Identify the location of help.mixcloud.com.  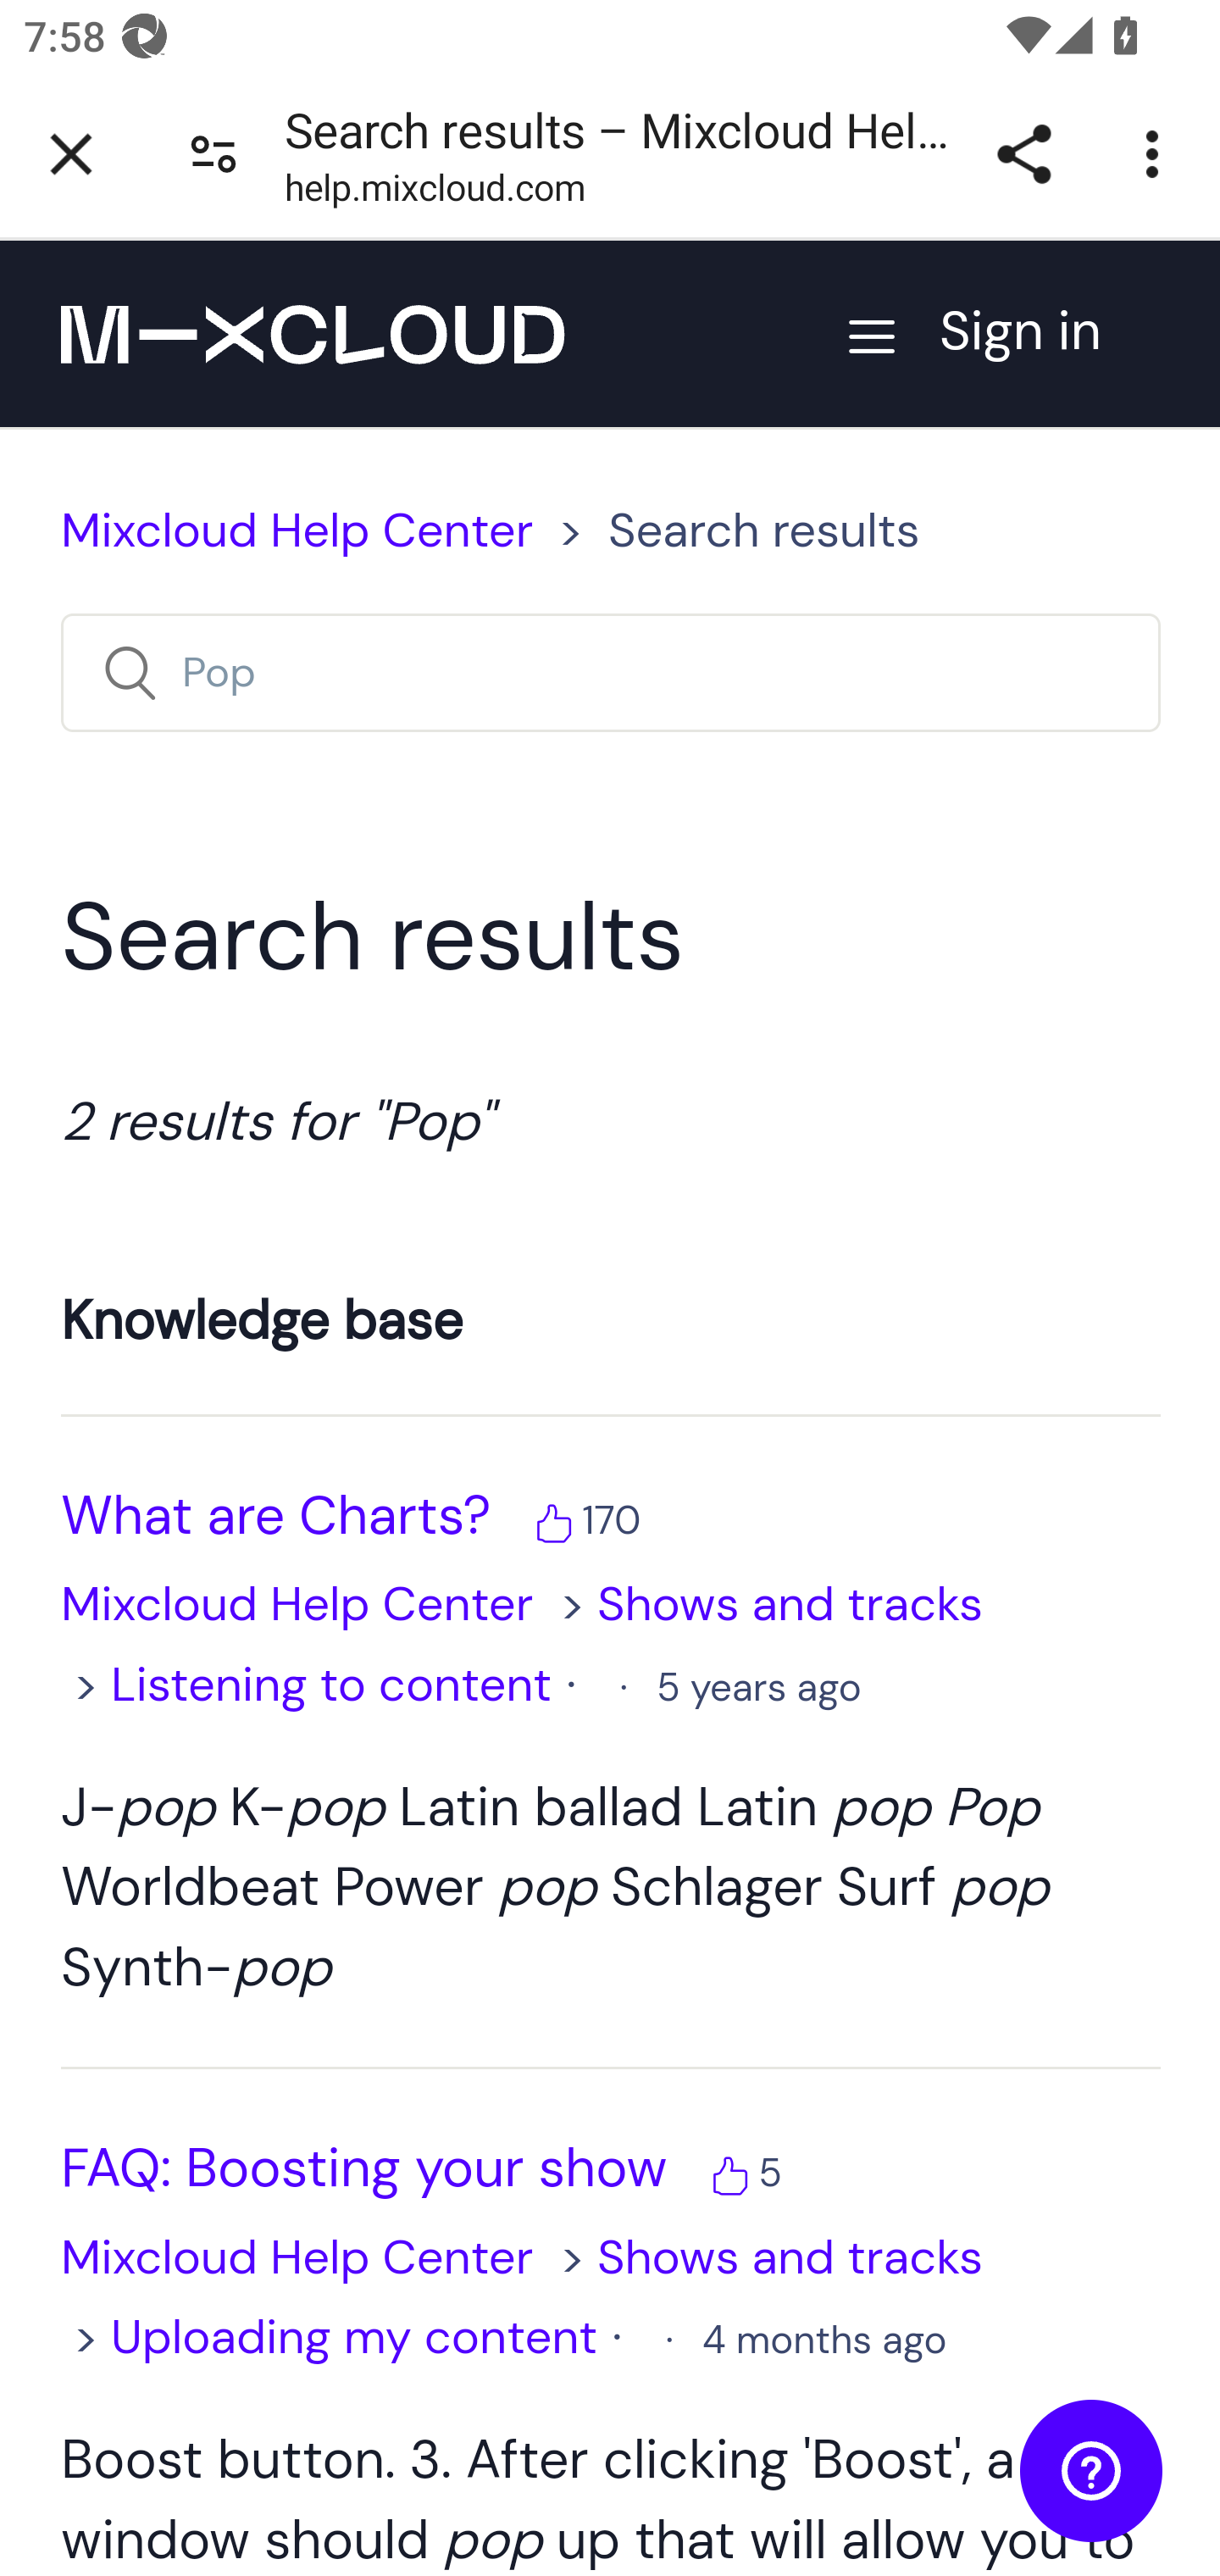
(435, 194).